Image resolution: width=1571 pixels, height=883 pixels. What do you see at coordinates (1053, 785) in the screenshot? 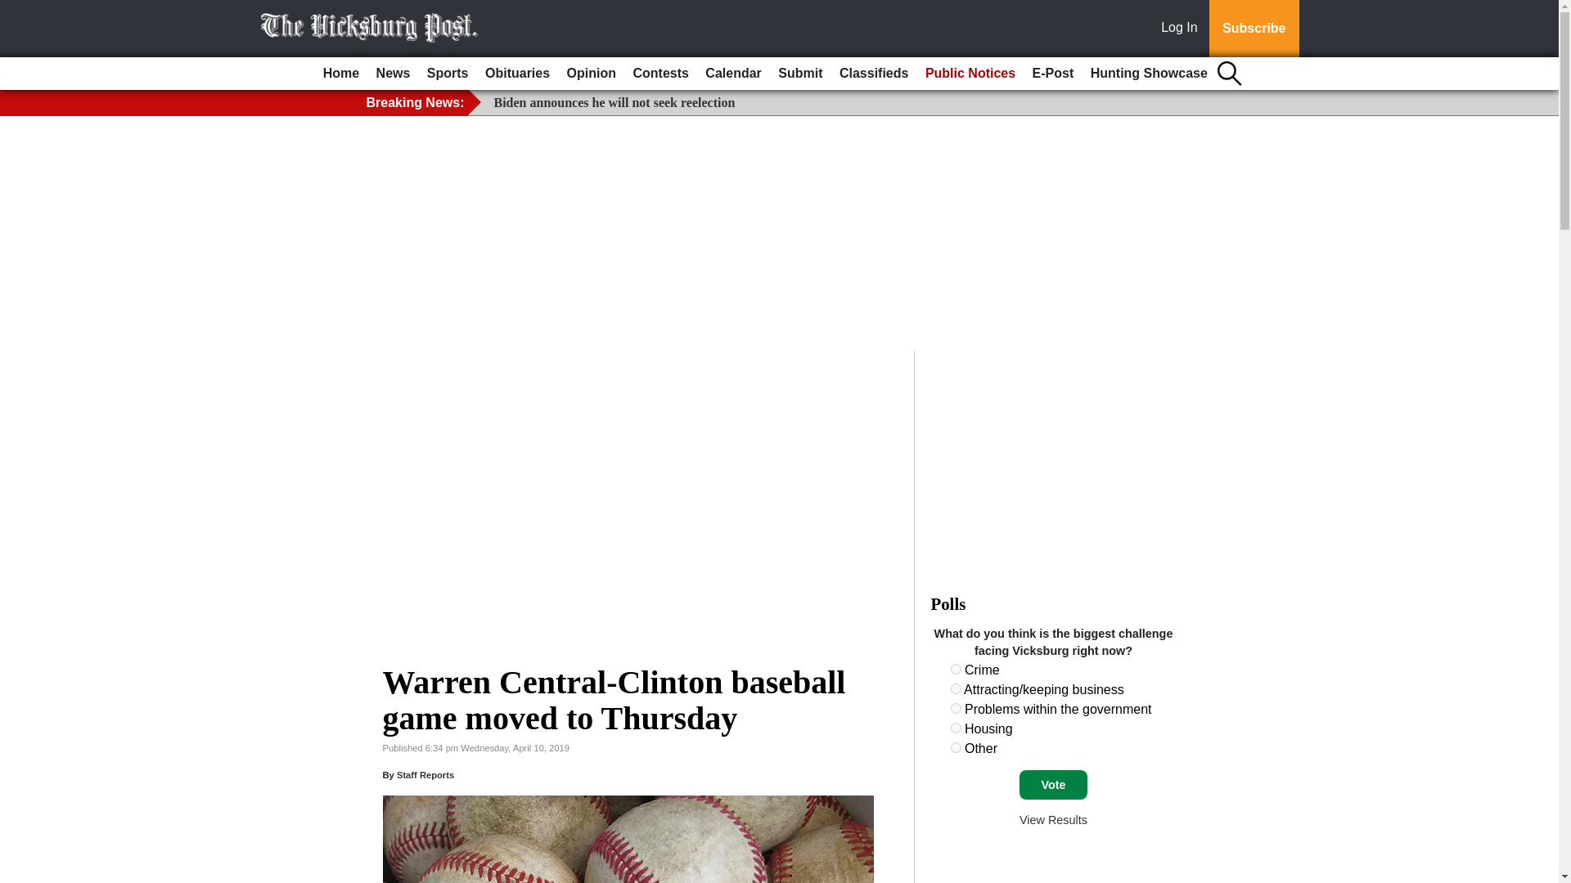
I see `   Vote   ` at bounding box center [1053, 785].